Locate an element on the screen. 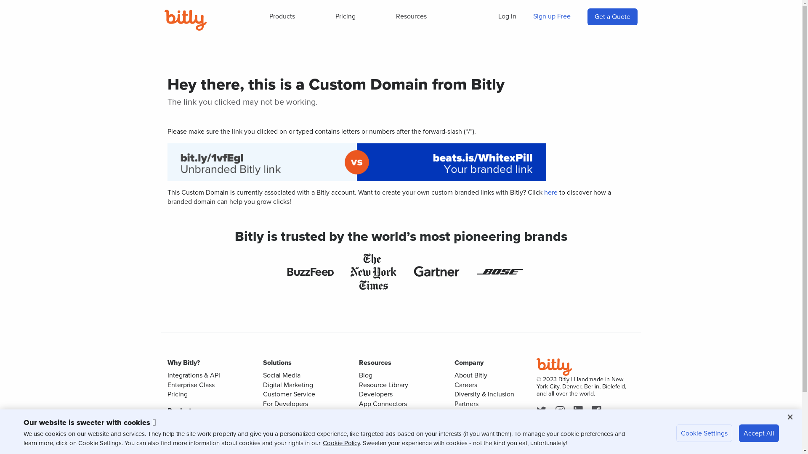 Image resolution: width=808 pixels, height=454 pixels. Resource Library is located at coordinates (383, 385).